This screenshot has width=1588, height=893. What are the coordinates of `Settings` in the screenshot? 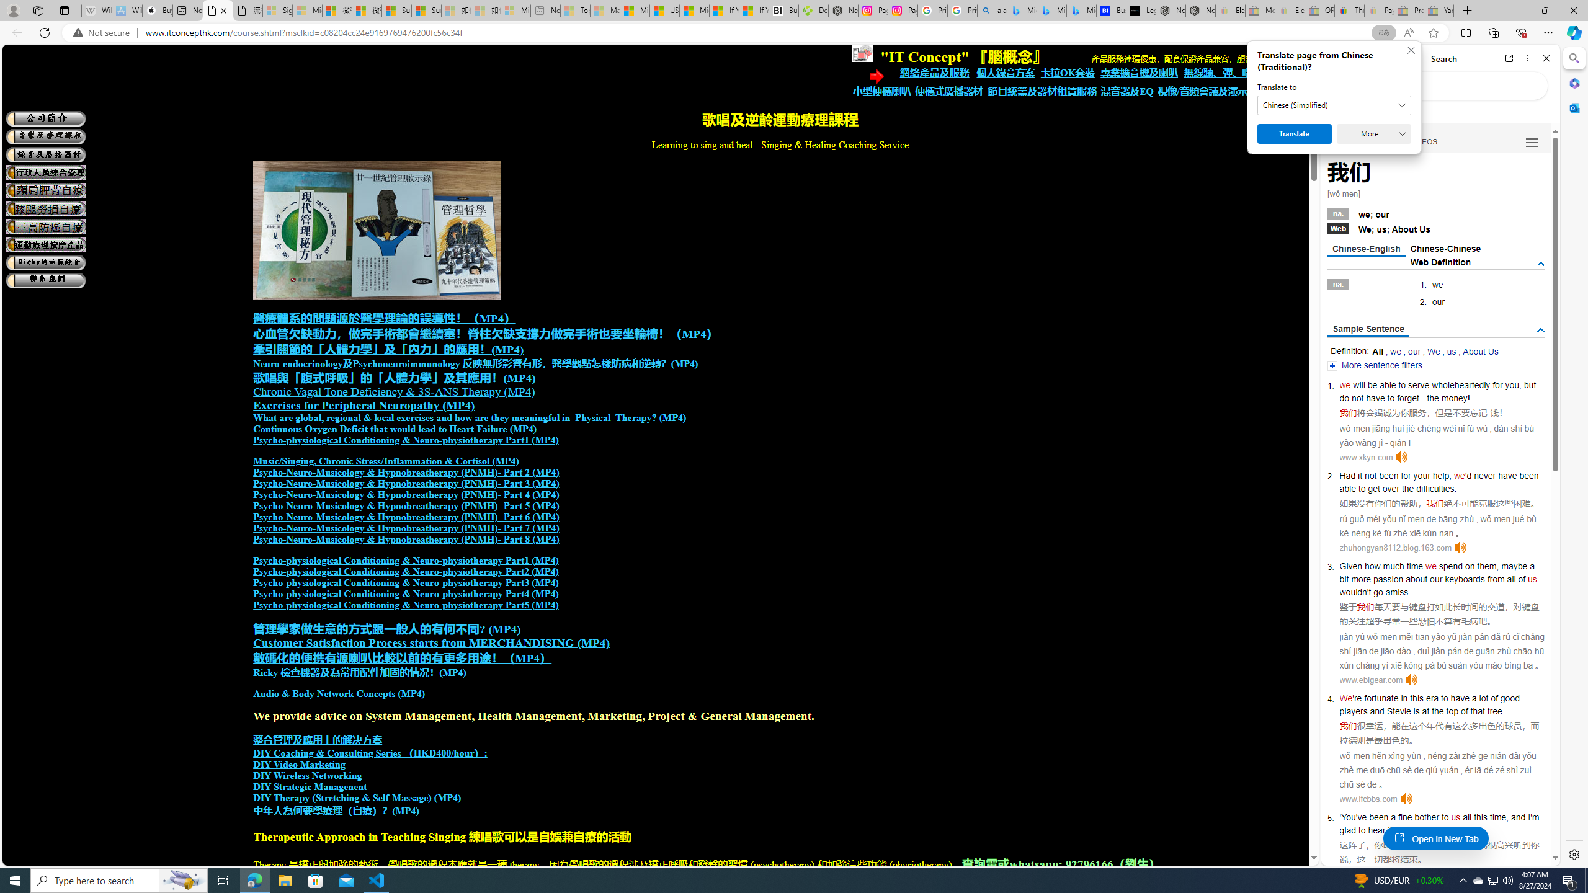 It's located at (1573, 854).